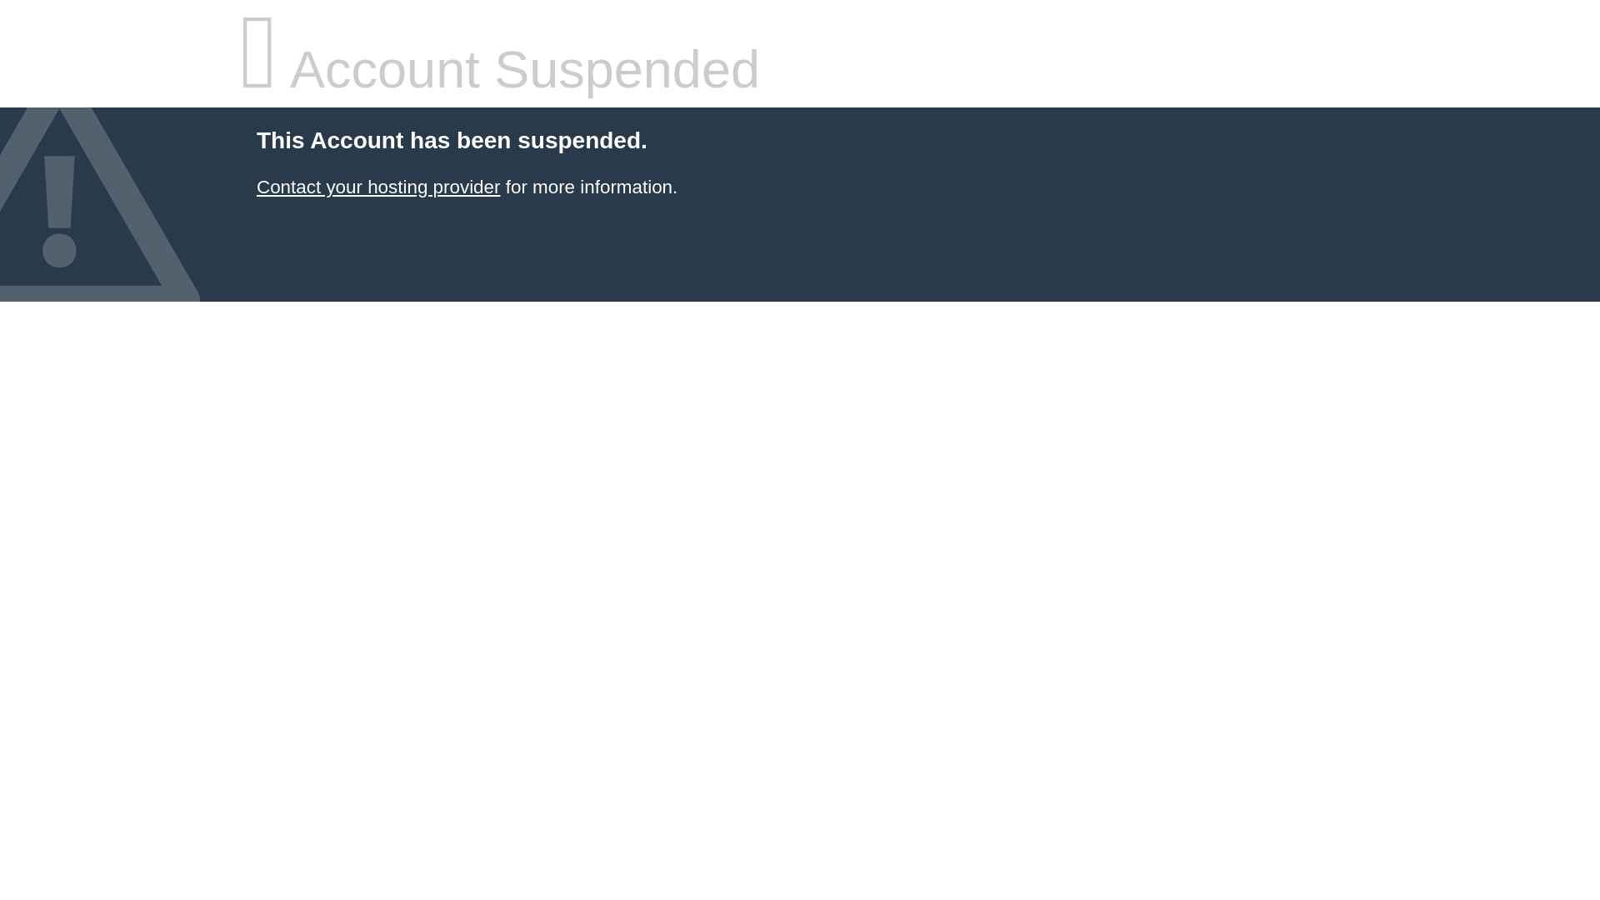 This screenshot has height=900, width=1600. I want to click on Contact your hosting provider, so click(377, 187).